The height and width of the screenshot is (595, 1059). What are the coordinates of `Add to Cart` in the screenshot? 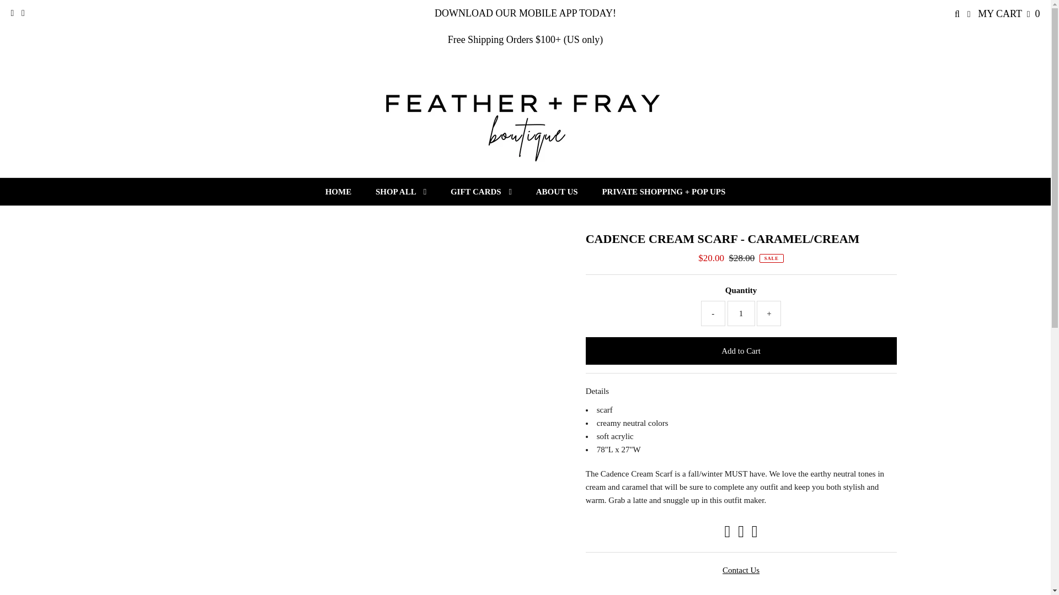 It's located at (741, 351).